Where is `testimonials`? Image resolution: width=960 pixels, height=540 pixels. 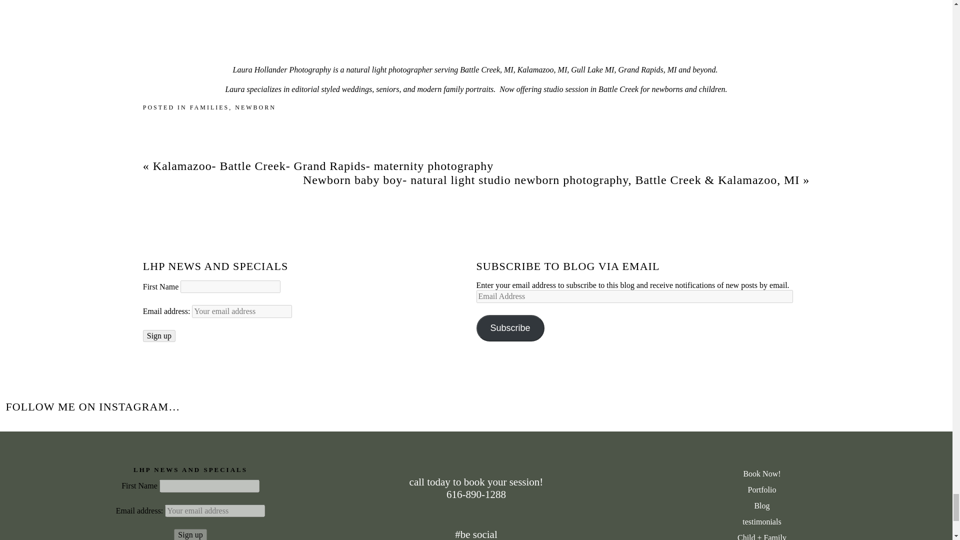 testimonials is located at coordinates (761, 522).